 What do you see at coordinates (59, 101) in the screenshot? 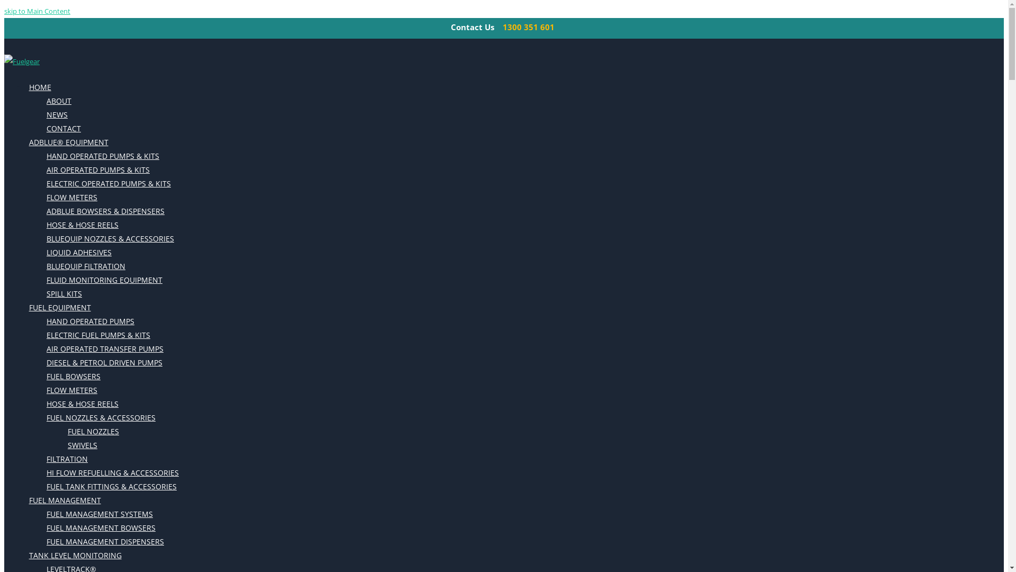
I see `ABOUT` at bounding box center [59, 101].